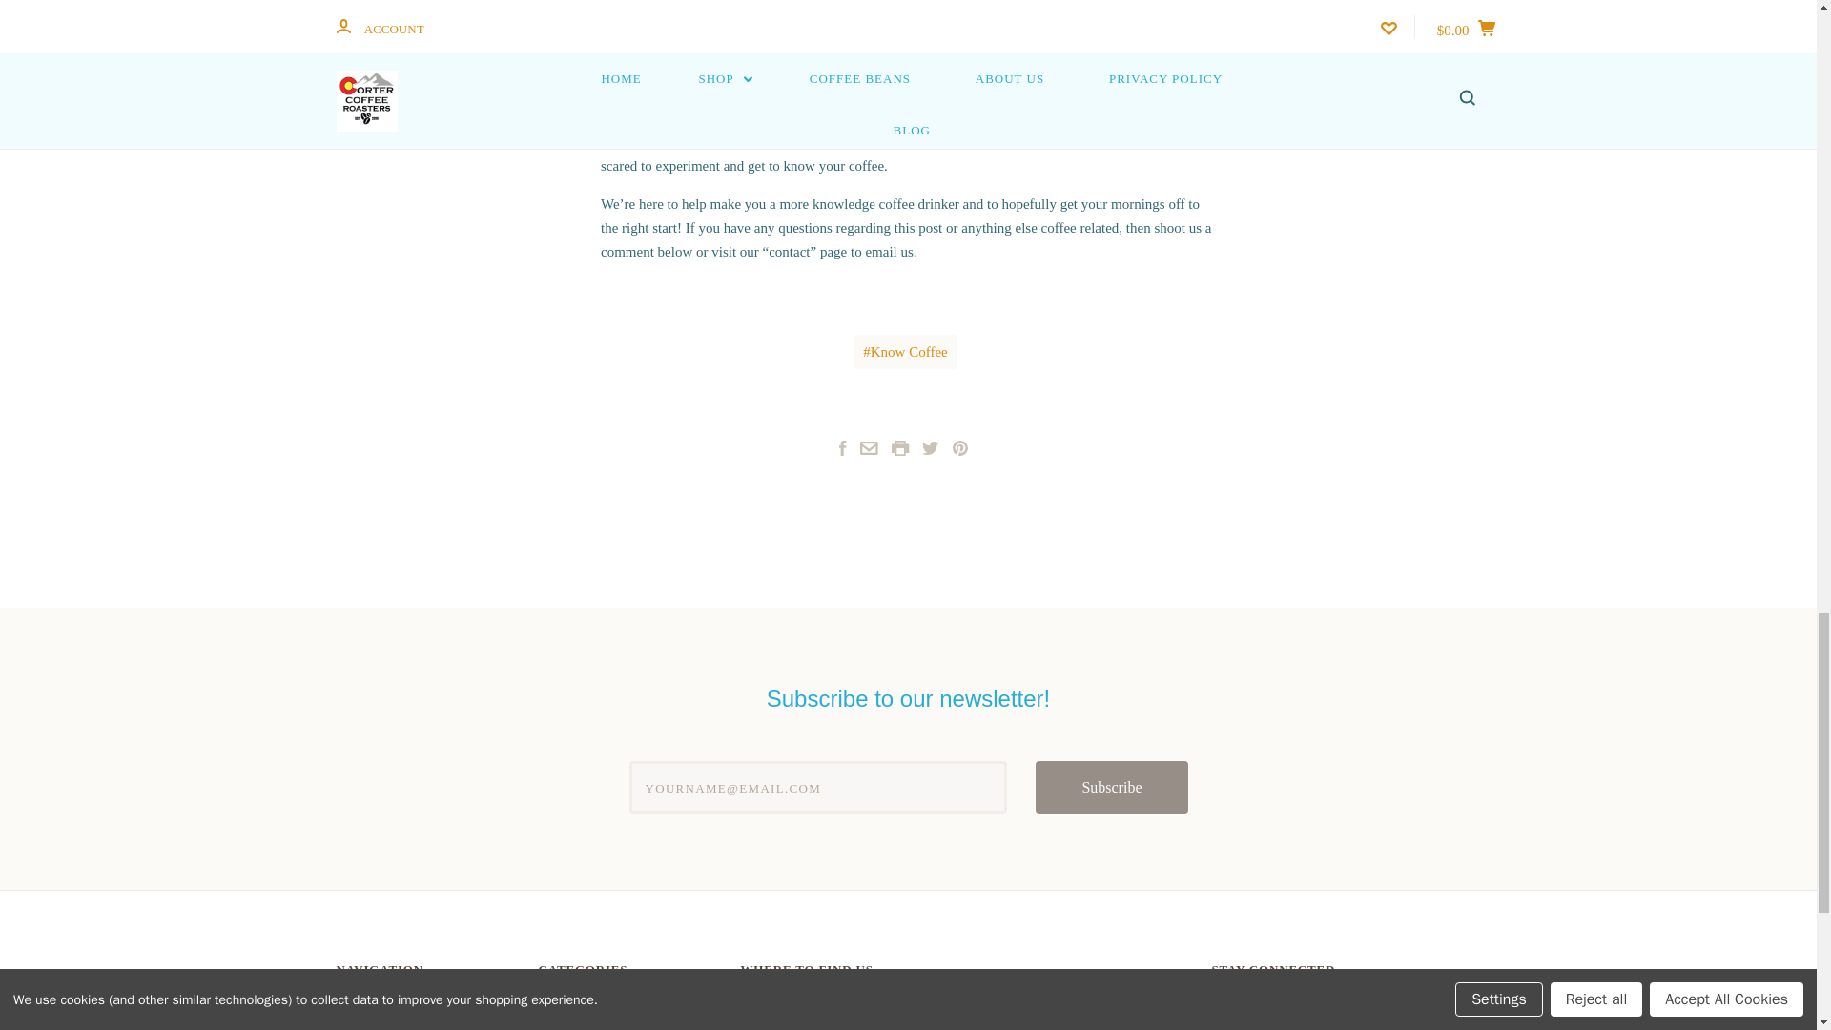 Image resolution: width=1831 pixels, height=1030 pixels. Describe the element at coordinates (898, 448) in the screenshot. I see `printer` at that location.